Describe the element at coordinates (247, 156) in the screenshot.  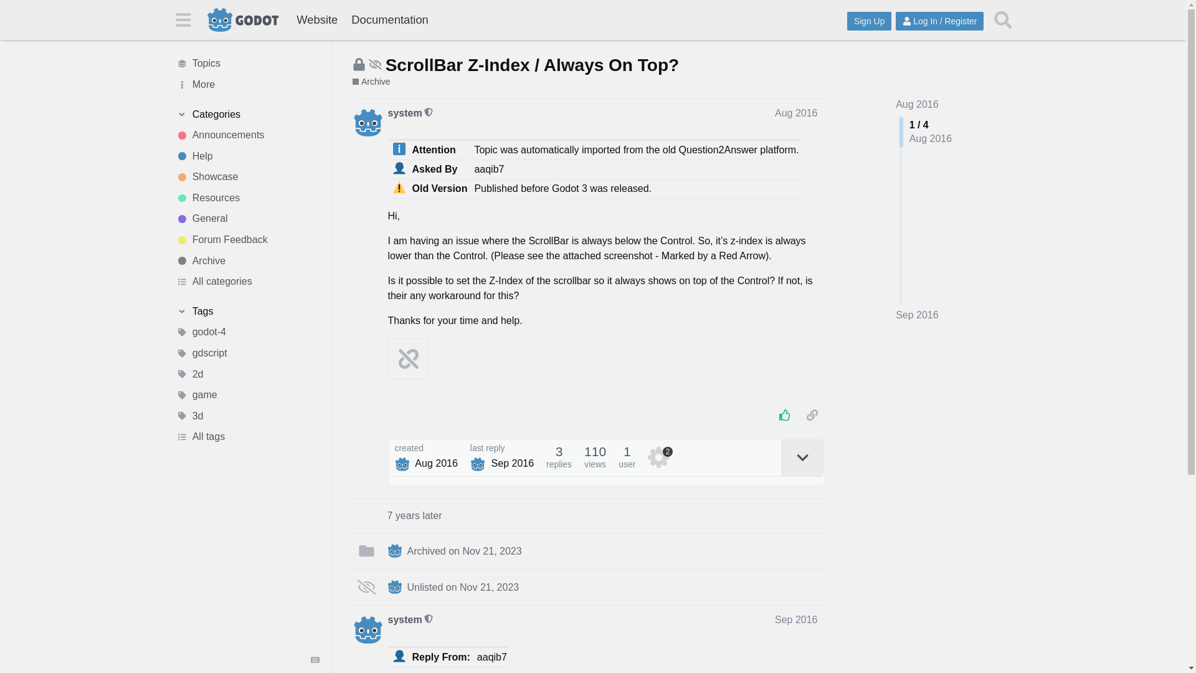
I see `Help` at that location.